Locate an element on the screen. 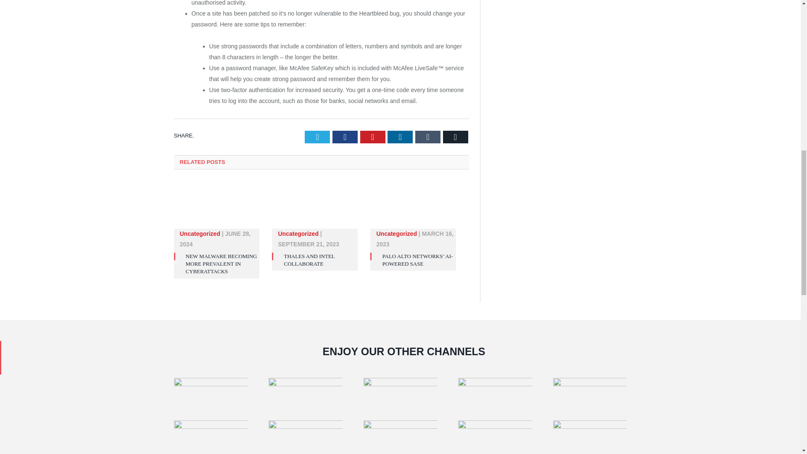 This screenshot has height=454, width=807. Share via Email is located at coordinates (456, 137).